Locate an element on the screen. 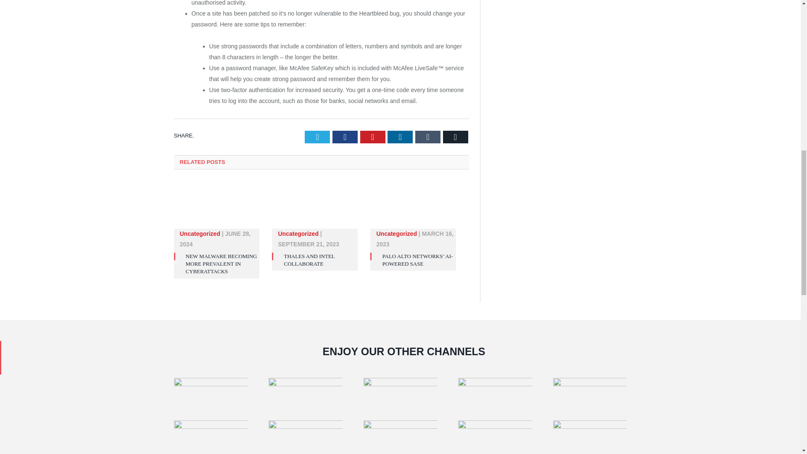 This screenshot has height=454, width=807. Share via Email is located at coordinates (456, 137).